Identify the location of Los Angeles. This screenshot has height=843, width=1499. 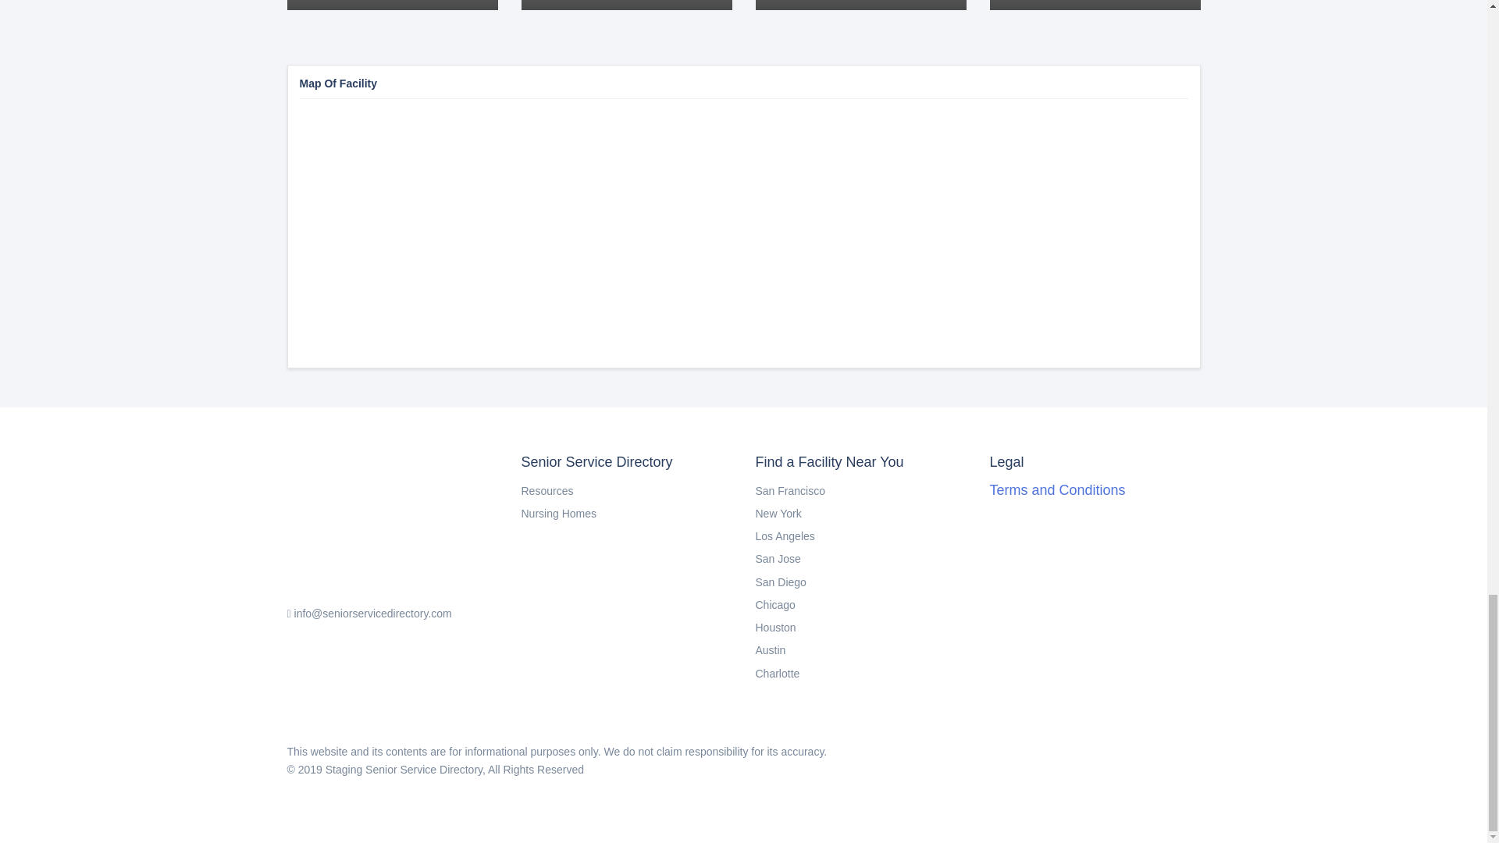
(775, 628).